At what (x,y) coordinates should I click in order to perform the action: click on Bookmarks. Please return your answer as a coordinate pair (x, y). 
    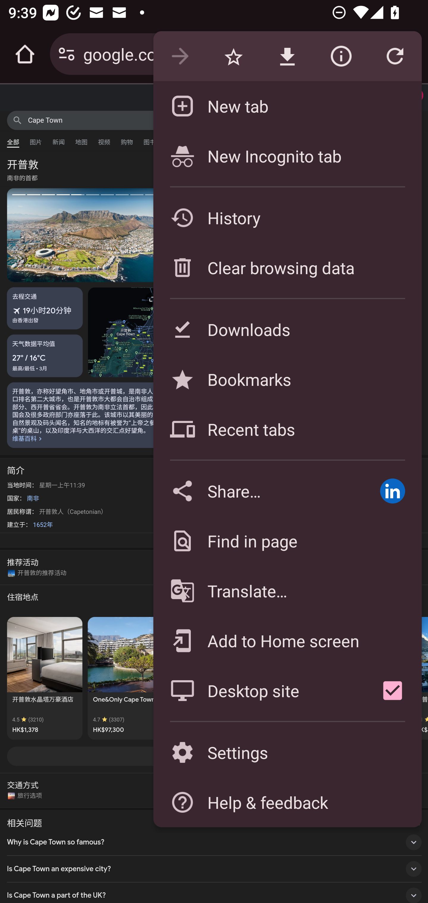
    Looking at the image, I should click on (287, 379).